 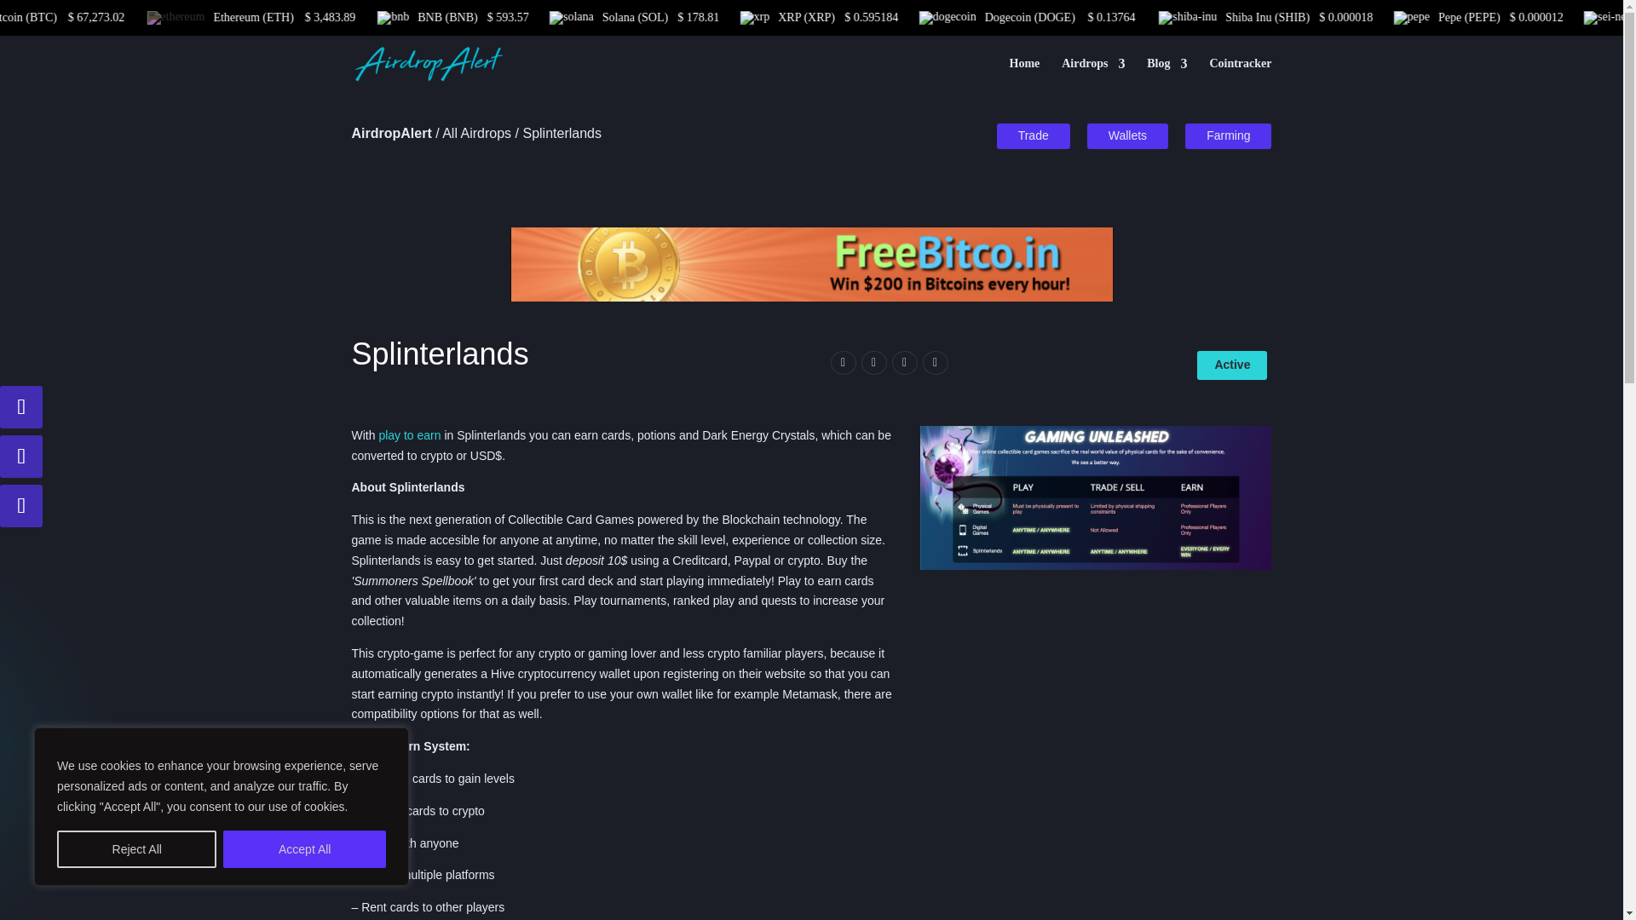 I want to click on Blast-Mainnet5555, so click(x=1096, y=497).